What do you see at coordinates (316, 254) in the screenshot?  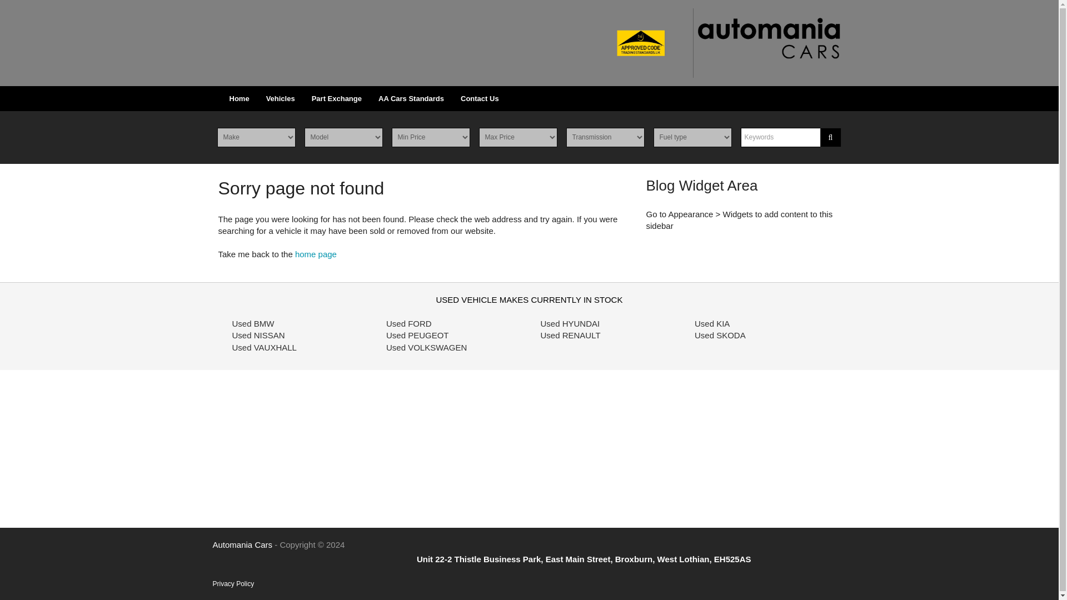 I see `home page` at bounding box center [316, 254].